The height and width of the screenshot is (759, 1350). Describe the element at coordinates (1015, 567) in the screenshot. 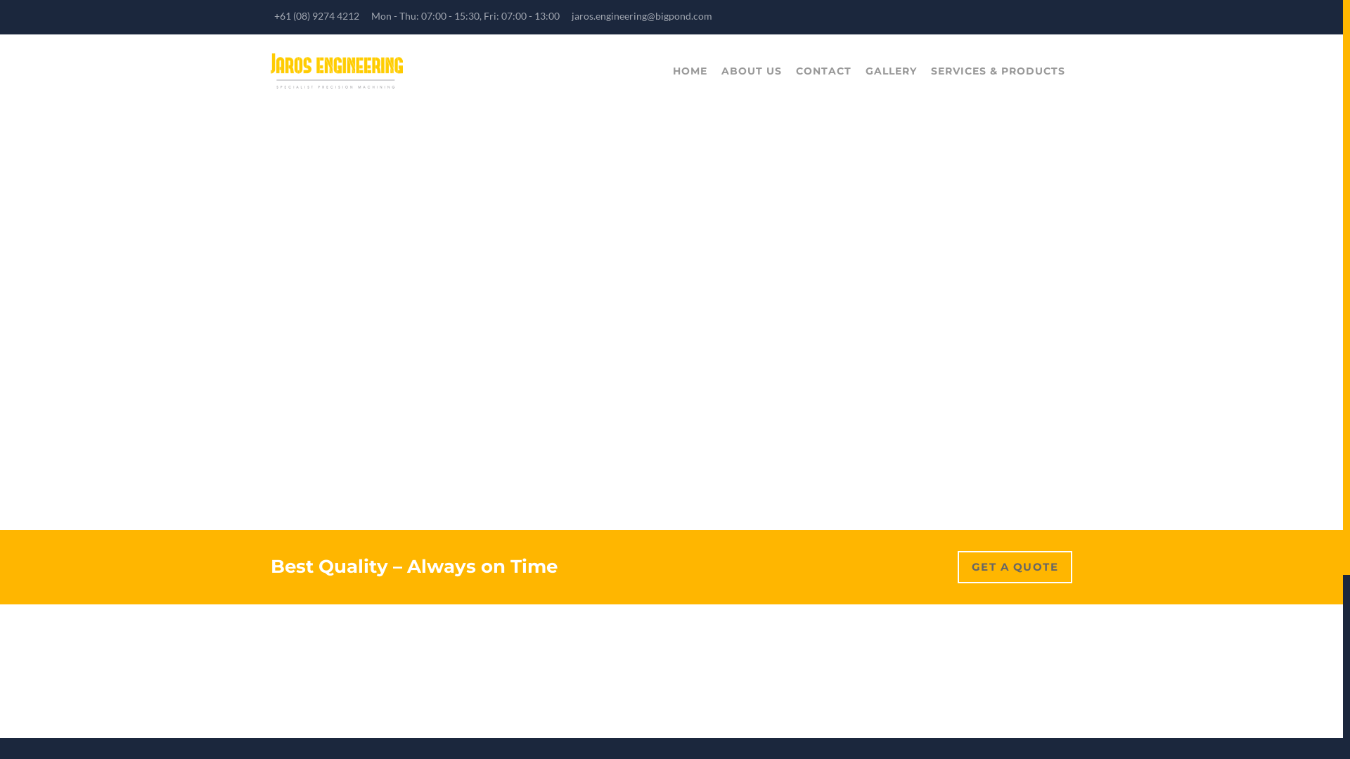

I see `GET A QUOTE` at that location.